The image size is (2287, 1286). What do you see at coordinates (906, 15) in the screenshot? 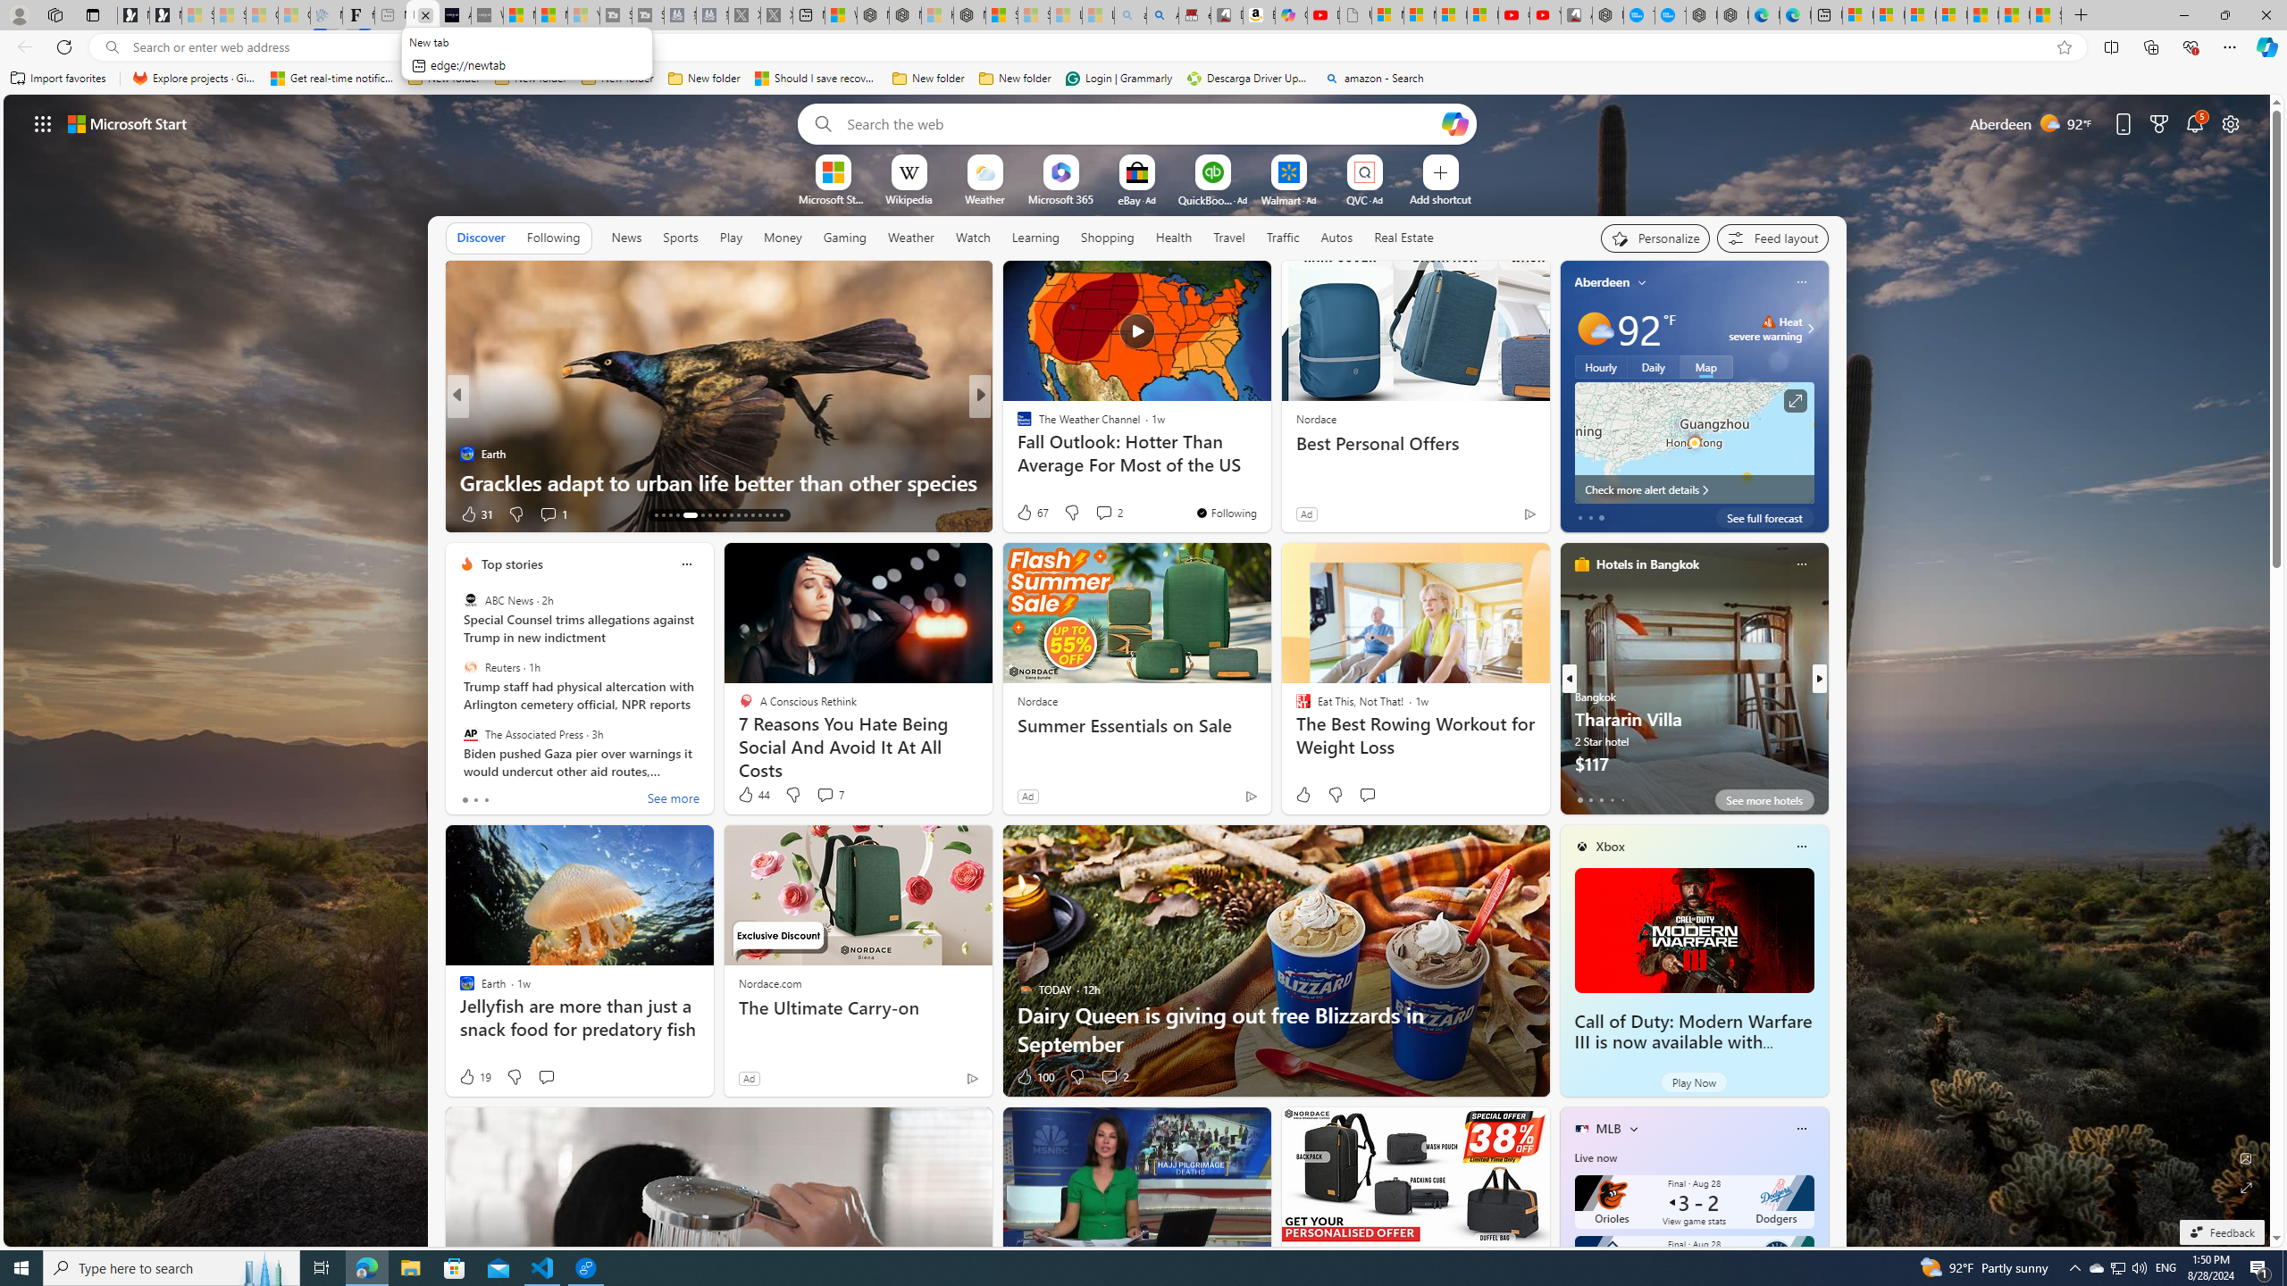
I see `Nordace - Summer Adventures 2024` at bounding box center [906, 15].